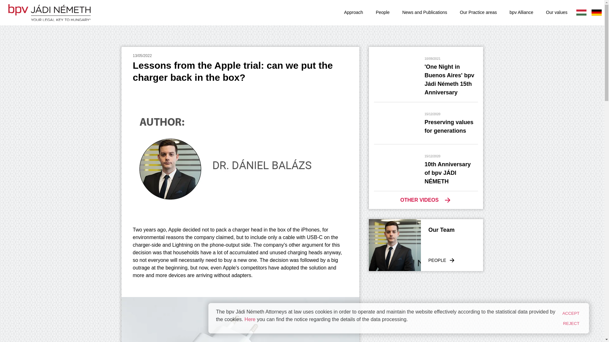 The image size is (609, 342). I want to click on People, so click(521, 12).